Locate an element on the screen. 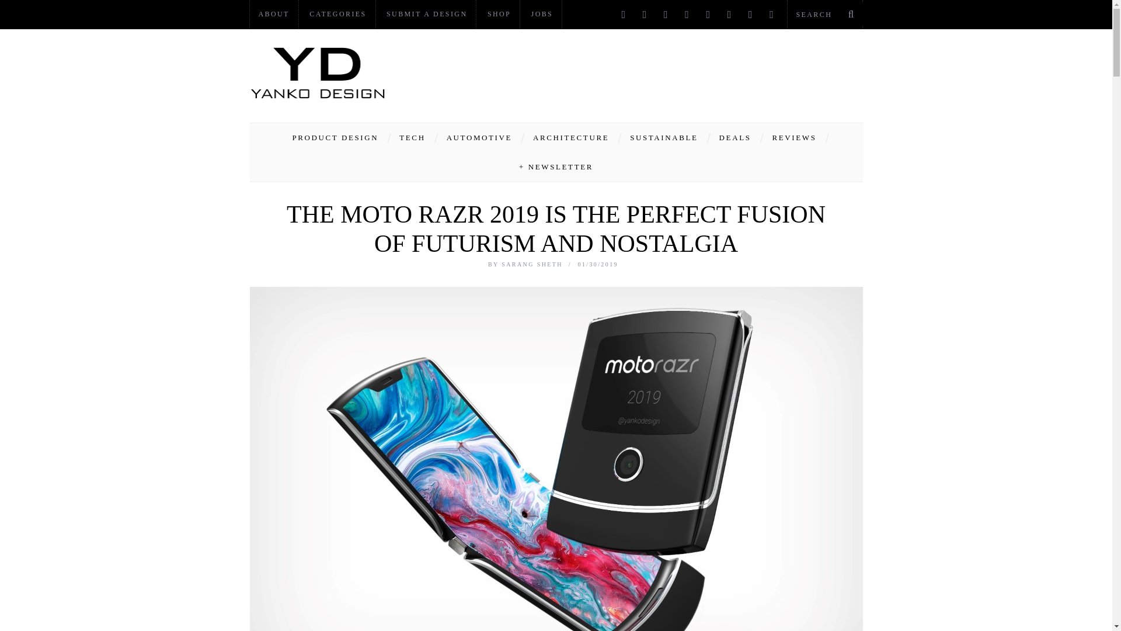  SUBMIT A DESIGN is located at coordinates (426, 14).